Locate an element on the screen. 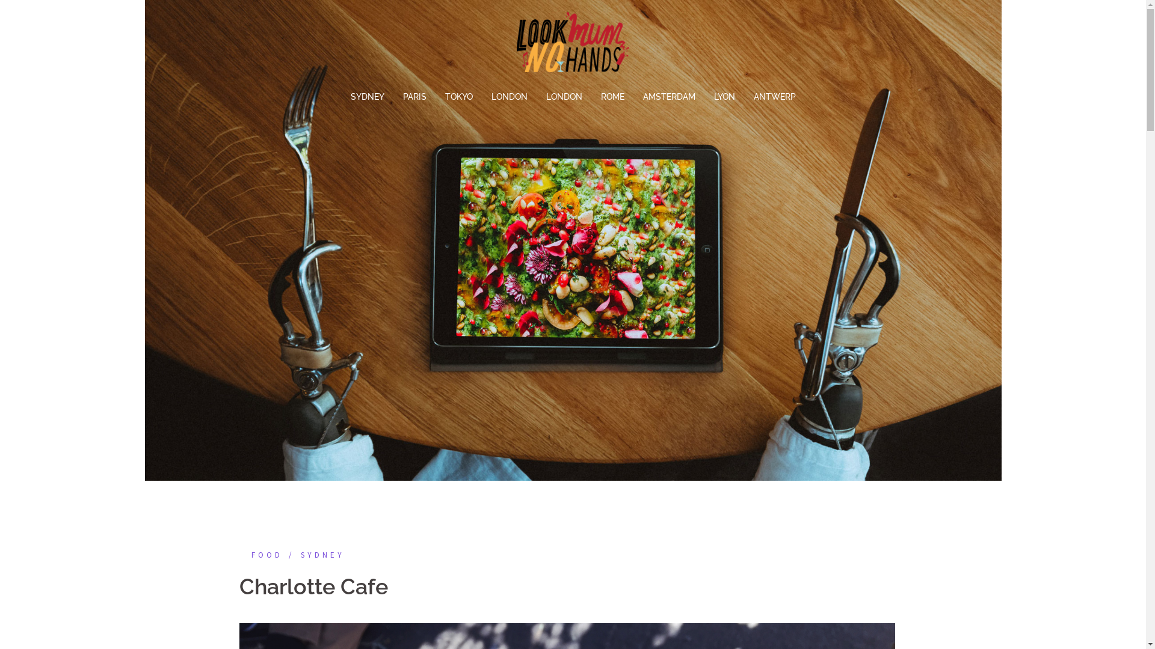 This screenshot has height=649, width=1155. SYDNEY is located at coordinates (314, 555).